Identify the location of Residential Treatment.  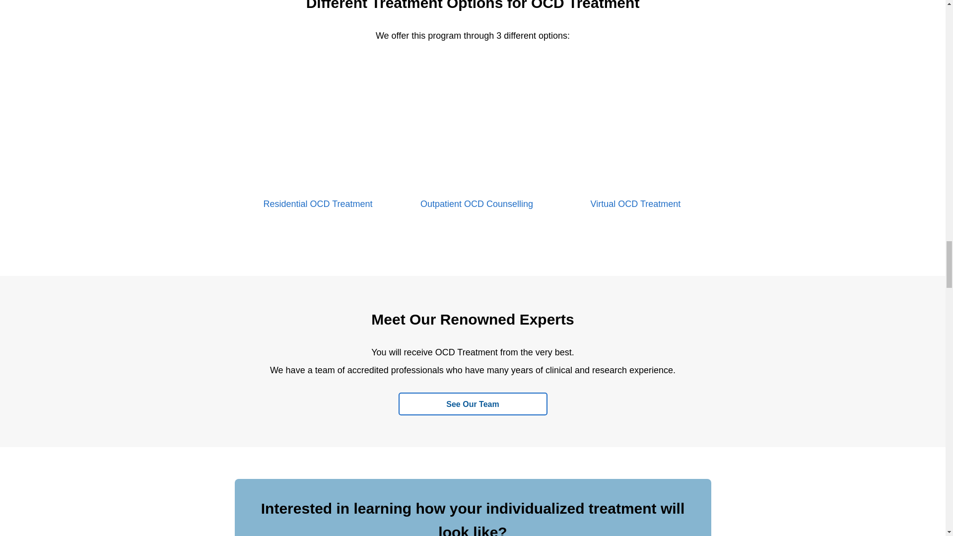
(317, 126).